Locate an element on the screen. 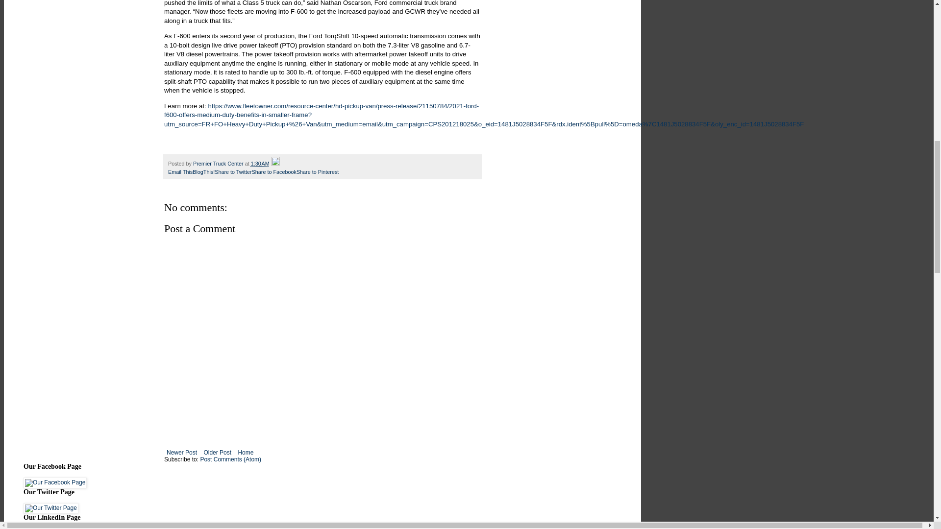 The width and height of the screenshot is (941, 529). Older Post is located at coordinates (217, 453).